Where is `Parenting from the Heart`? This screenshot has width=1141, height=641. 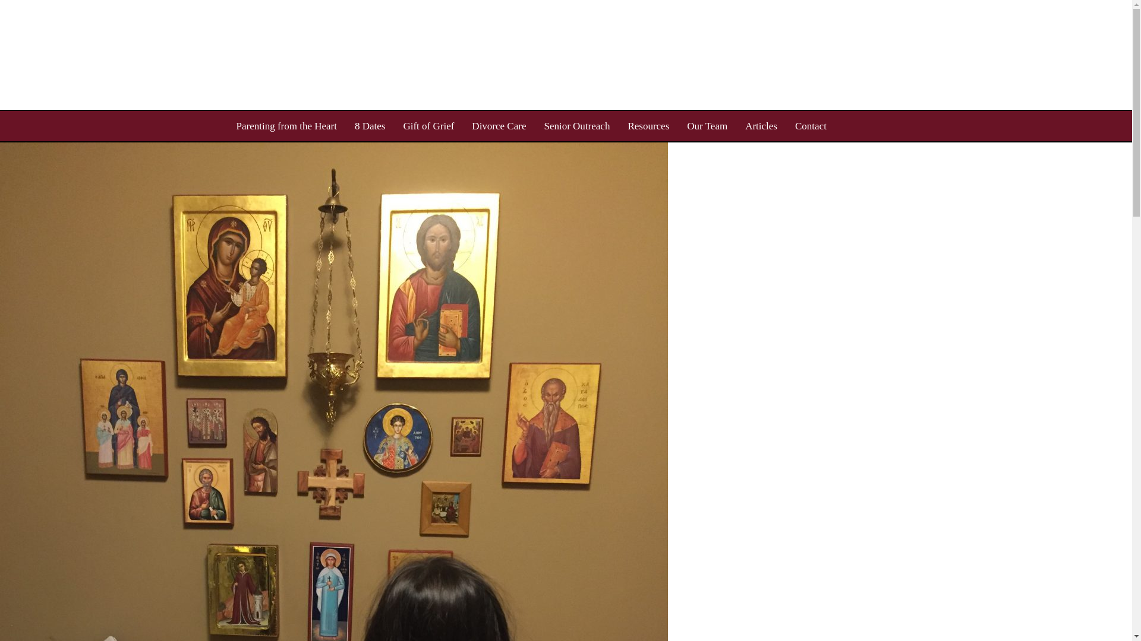 Parenting from the Heart is located at coordinates (286, 126).